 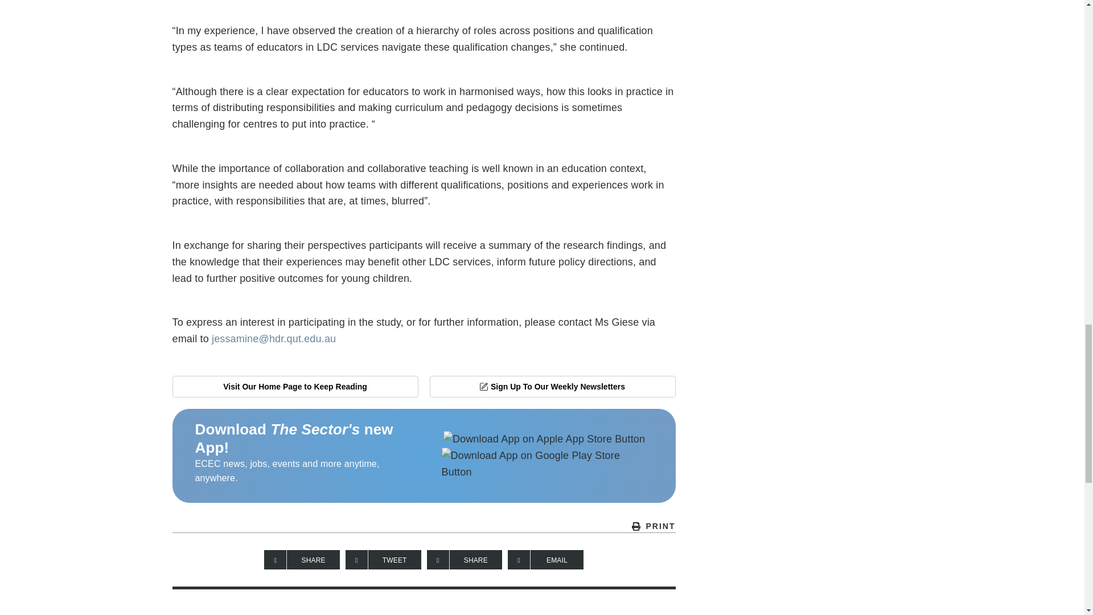 What do you see at coordinates (465, 559) in the screenshot?
I see `Share on LinkedIn` at bounding box center [465, 559].